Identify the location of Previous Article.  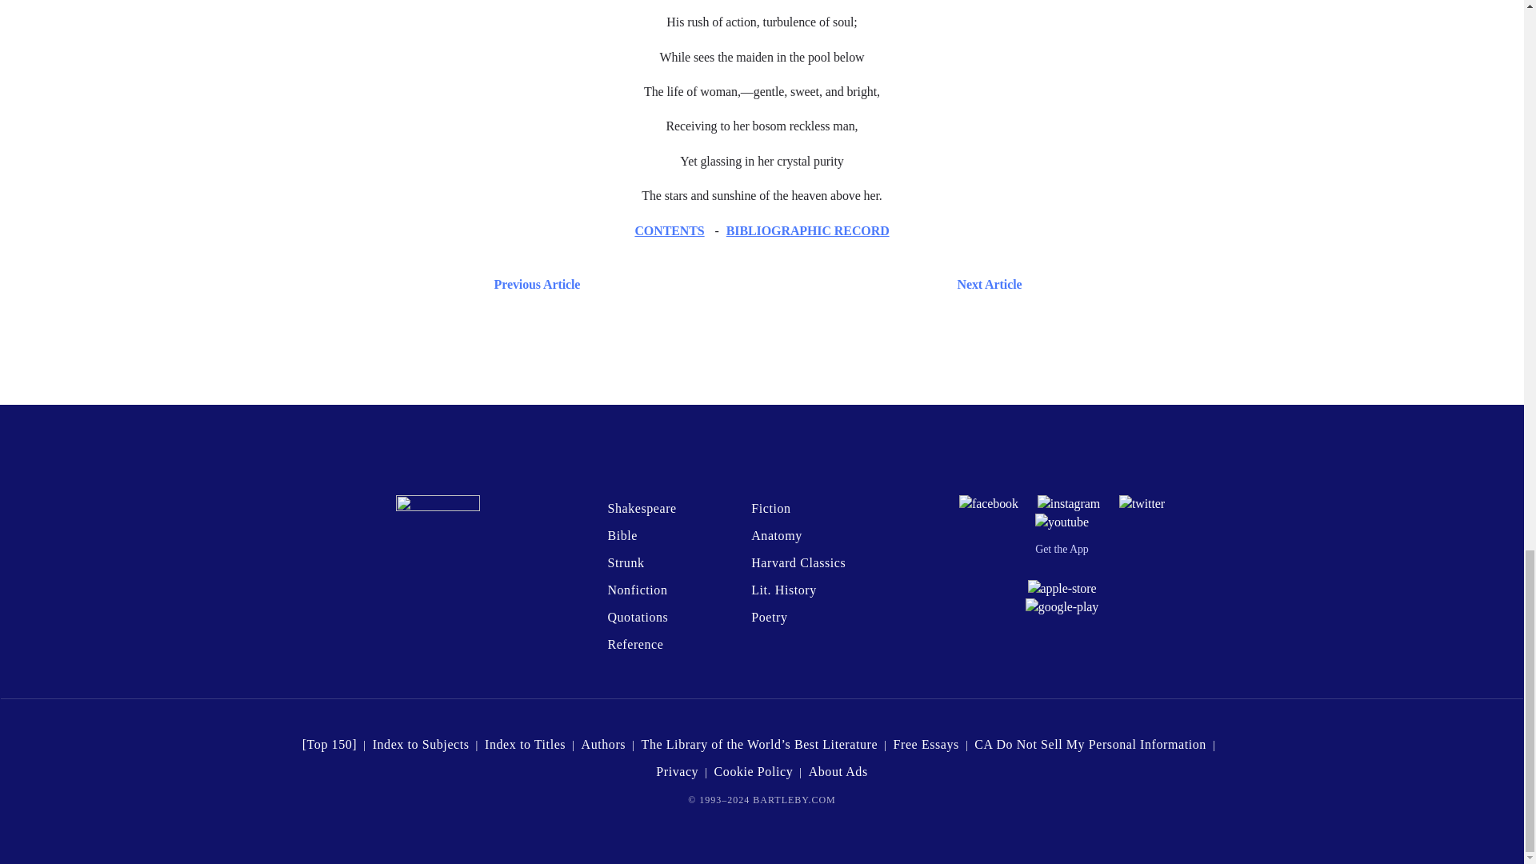
(533, 285).